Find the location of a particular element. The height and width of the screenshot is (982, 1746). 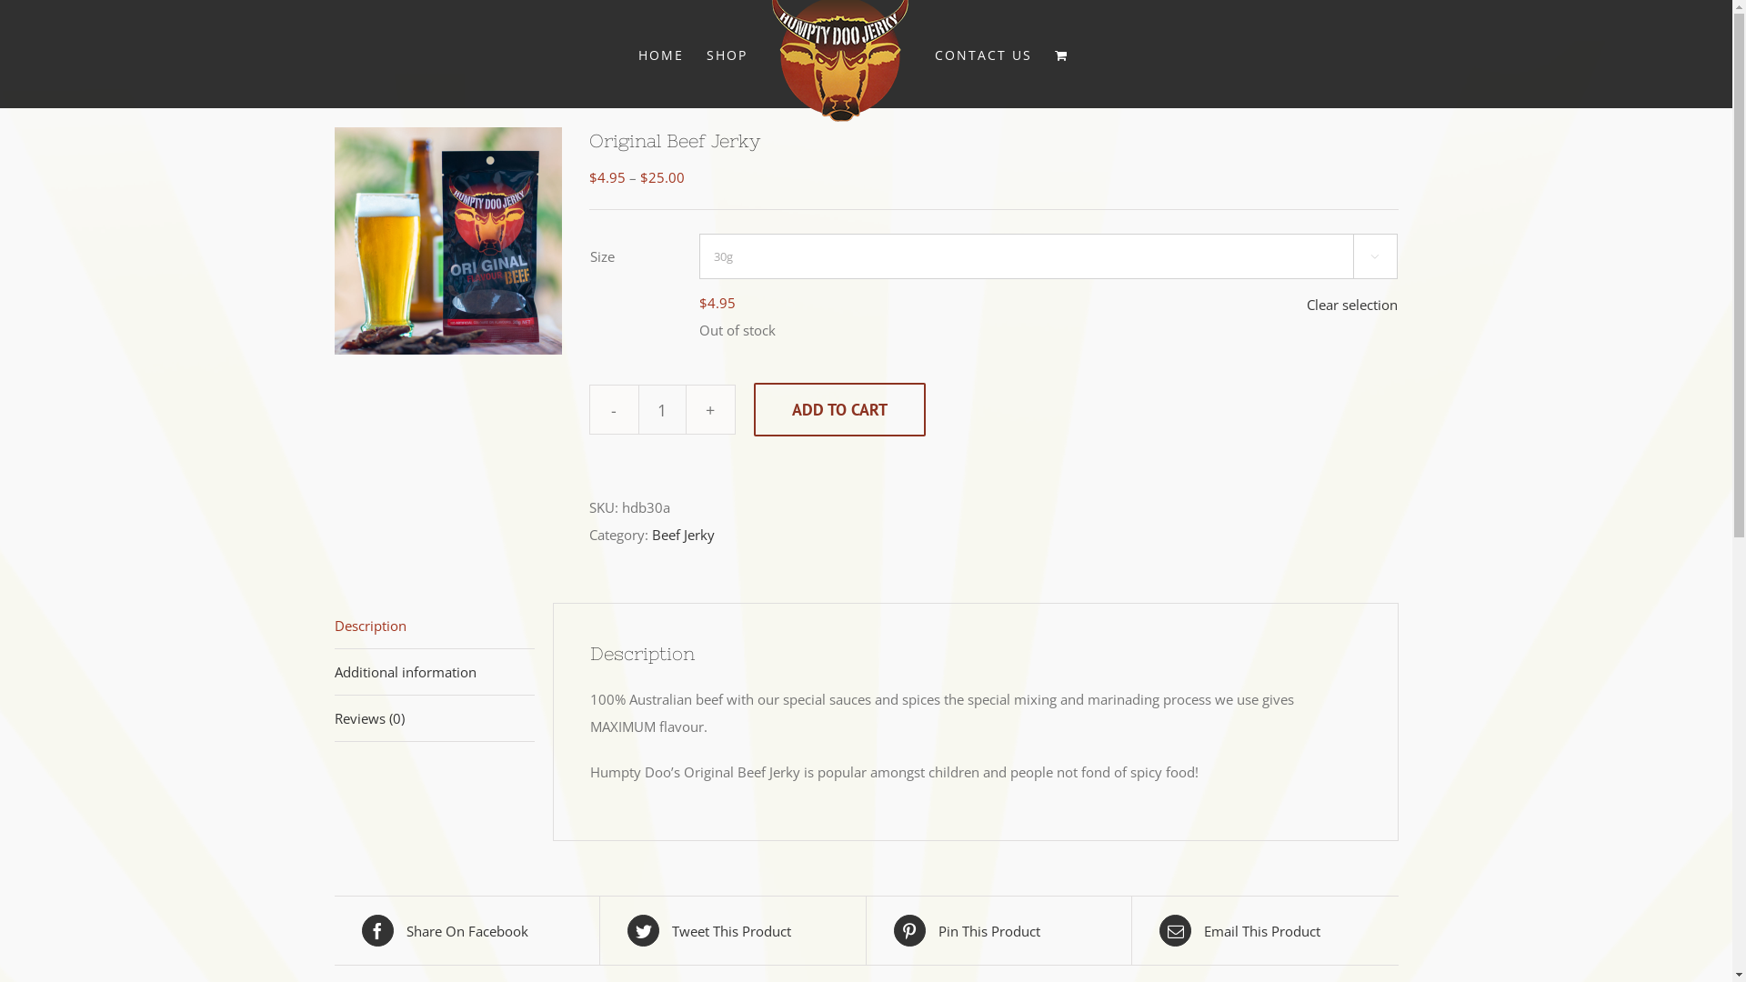

Reviews (0) is located at coordinates (435, 718).